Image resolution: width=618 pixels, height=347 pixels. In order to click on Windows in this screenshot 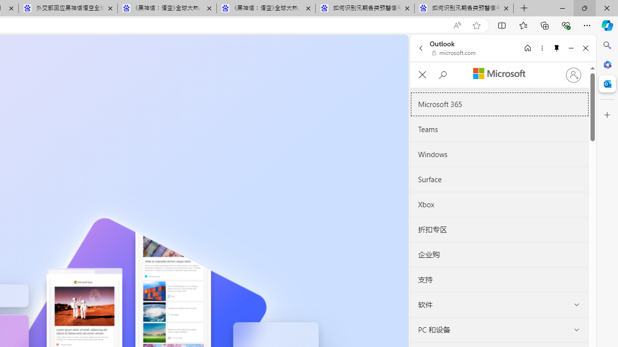, I will do `click(499, 155)`.